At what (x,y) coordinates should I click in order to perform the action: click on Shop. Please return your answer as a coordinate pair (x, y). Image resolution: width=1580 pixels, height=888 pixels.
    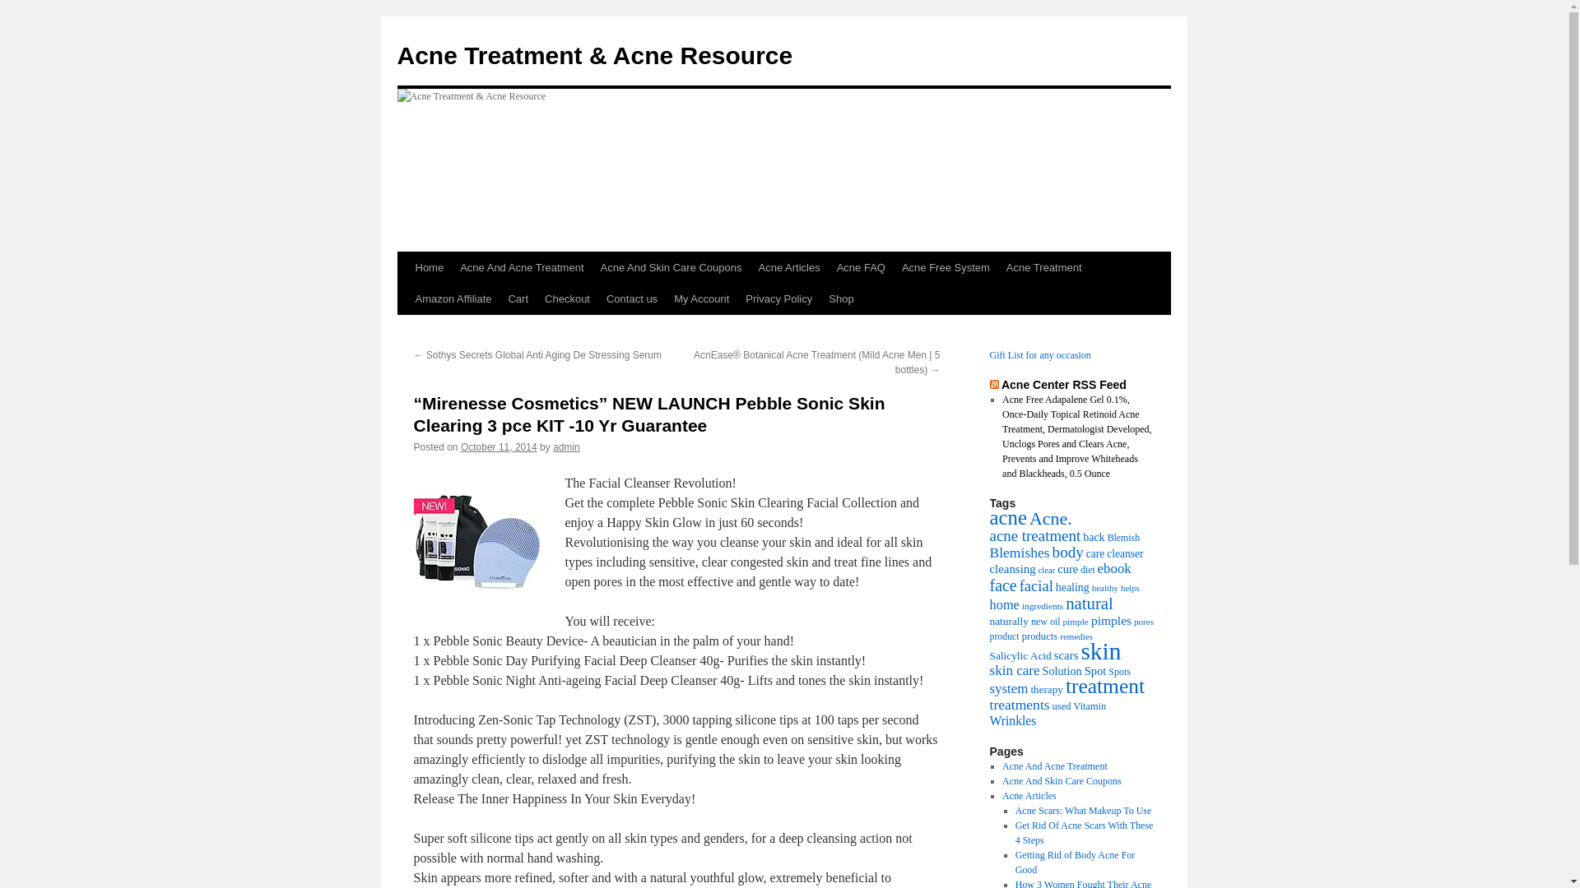
    Looking at the image, I should click on (841, 299).